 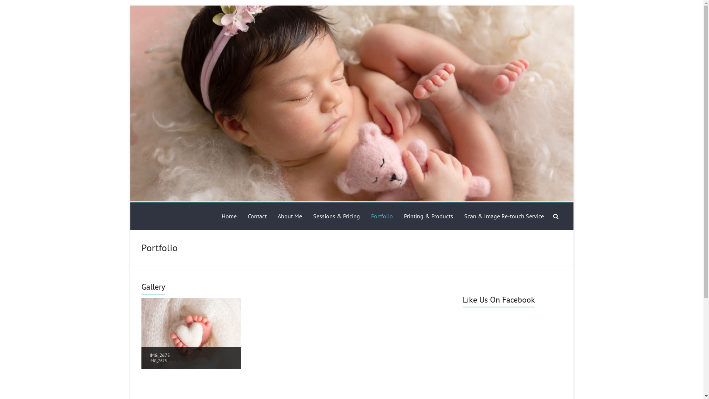 What do you see at coordinates (428, 216) in the screenshot?
I see `Printing & Products` at bounding box center [428, 216].